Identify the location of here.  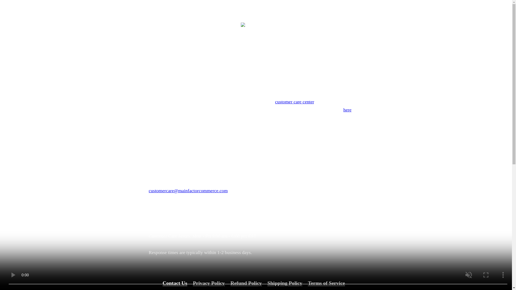
(347, 110).